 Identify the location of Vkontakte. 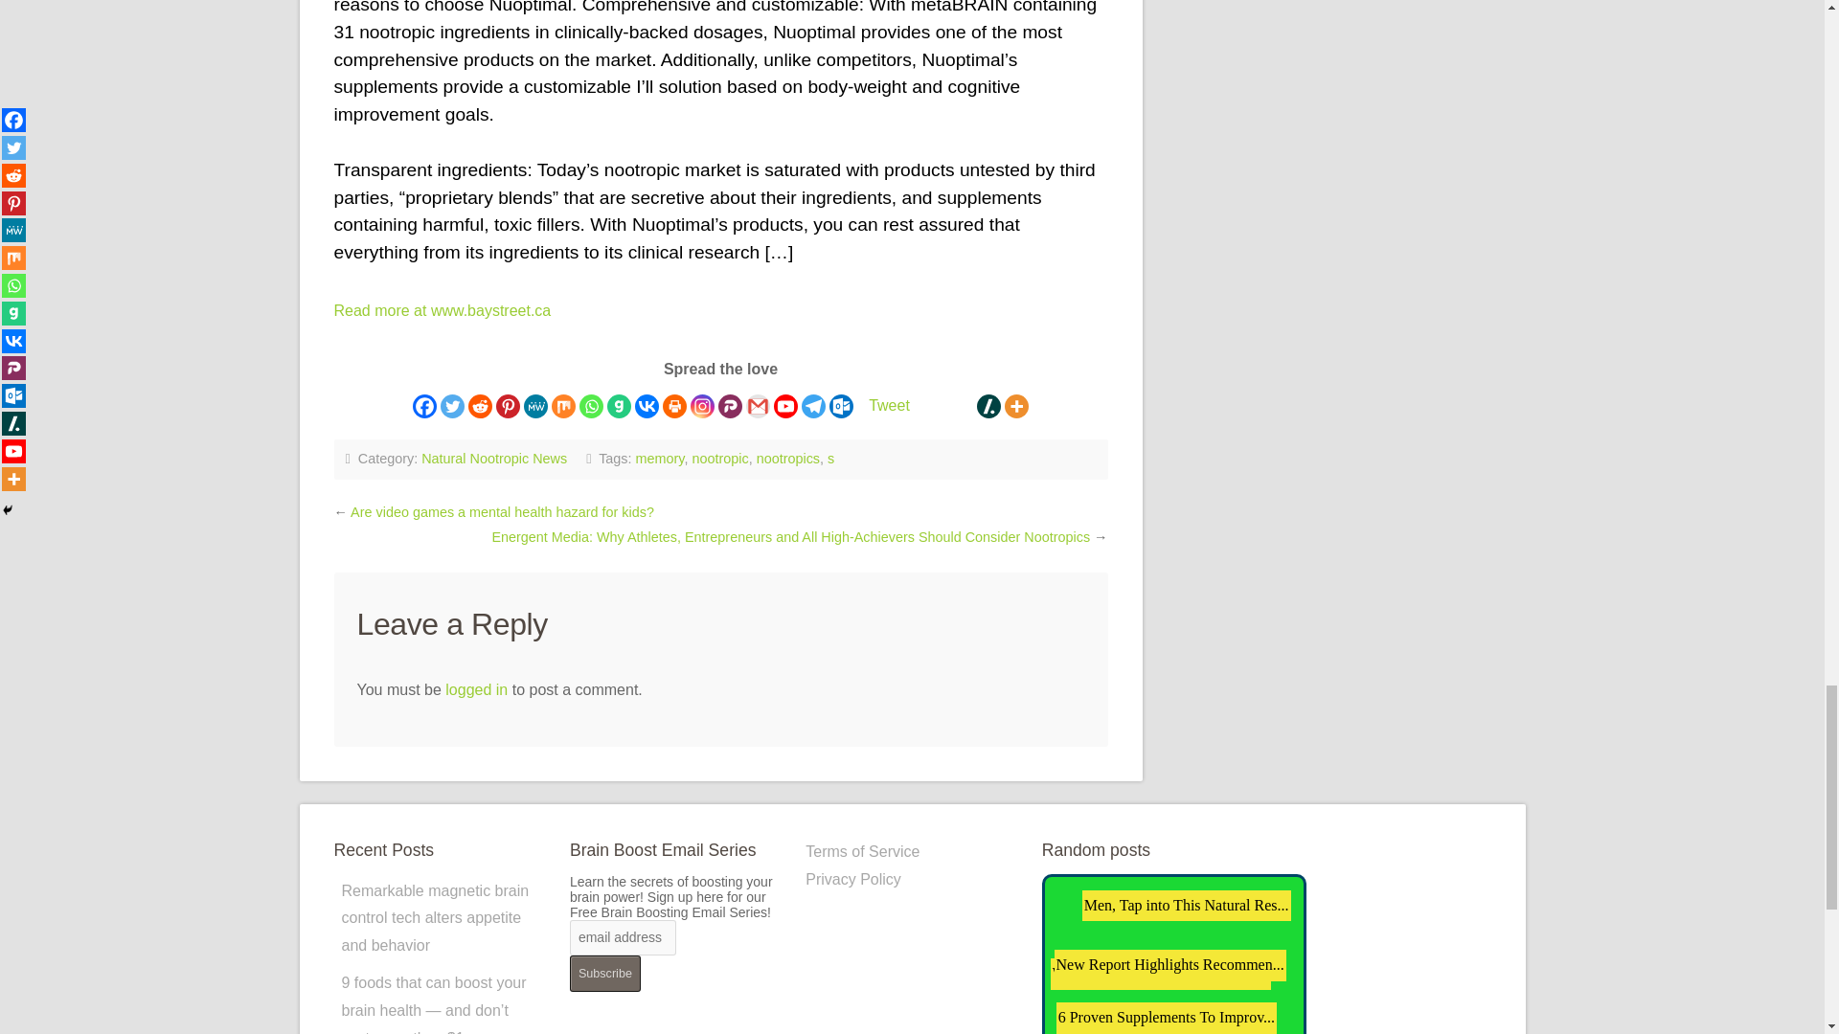
(646, 406).